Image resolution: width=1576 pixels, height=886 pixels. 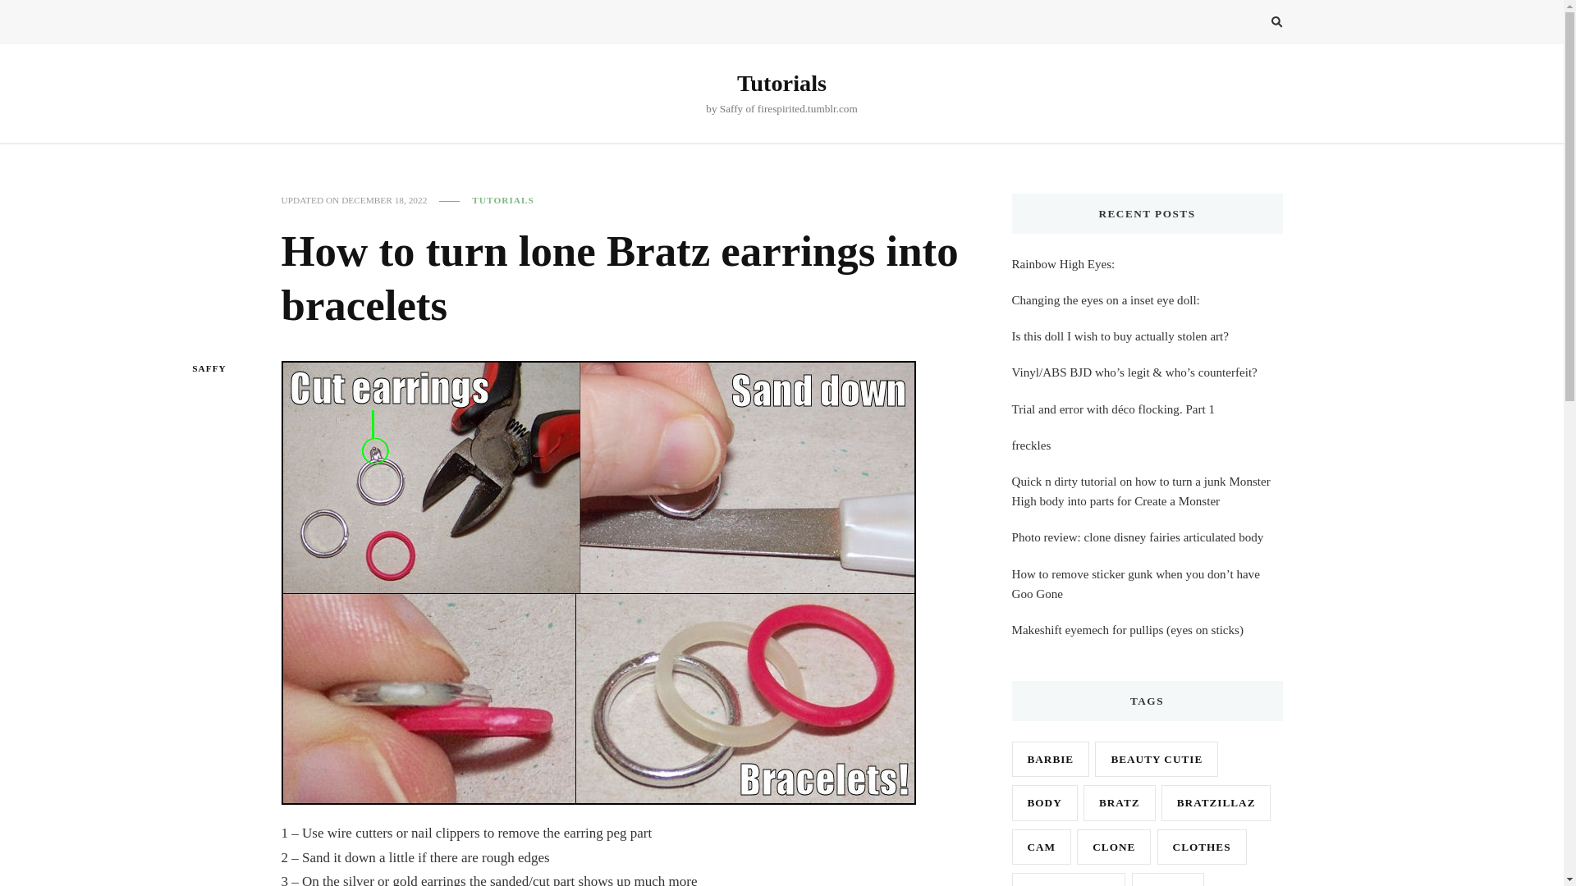 I want to click on Tutorials, so click(x=781, y=83).